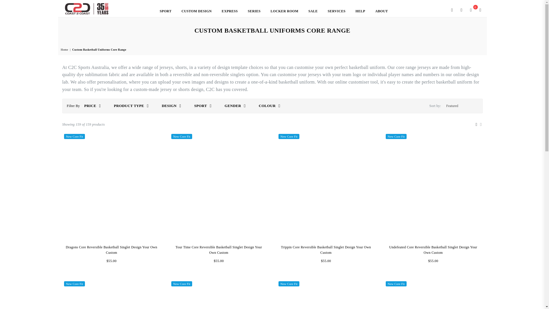  Describe the element at coordinates (452, 10) in the screenshot. I see `SEARCH` at that location.